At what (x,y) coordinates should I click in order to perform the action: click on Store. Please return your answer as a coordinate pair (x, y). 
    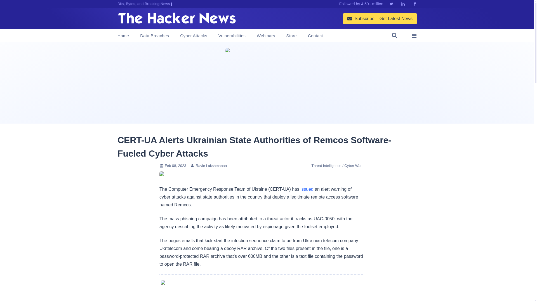
    Looking at the image, I should click on (291, 36).